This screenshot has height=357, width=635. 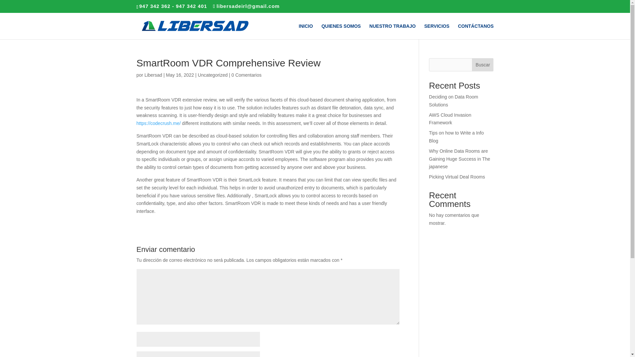 What do you see at coordinates (450, 119) in the screenshot?
I see `AWS Cloud Invasion Framework` at bounding box center [450, 119].